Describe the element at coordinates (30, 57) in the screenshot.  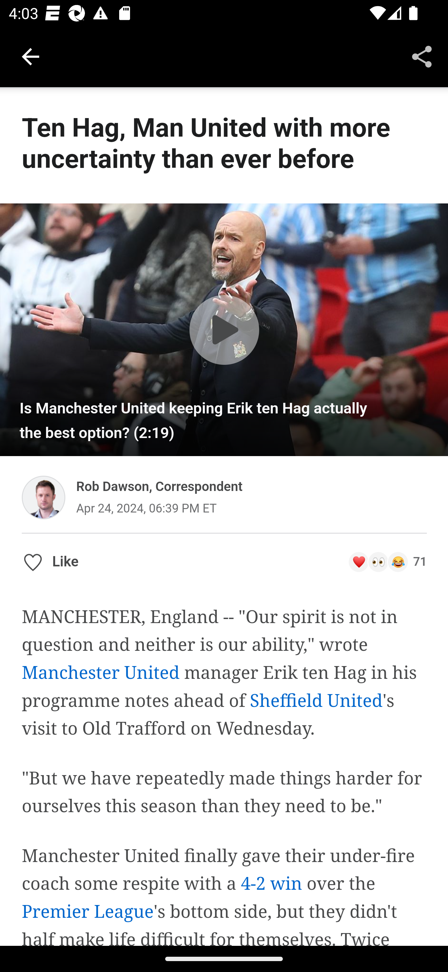
I see `Navigate up` at that location.